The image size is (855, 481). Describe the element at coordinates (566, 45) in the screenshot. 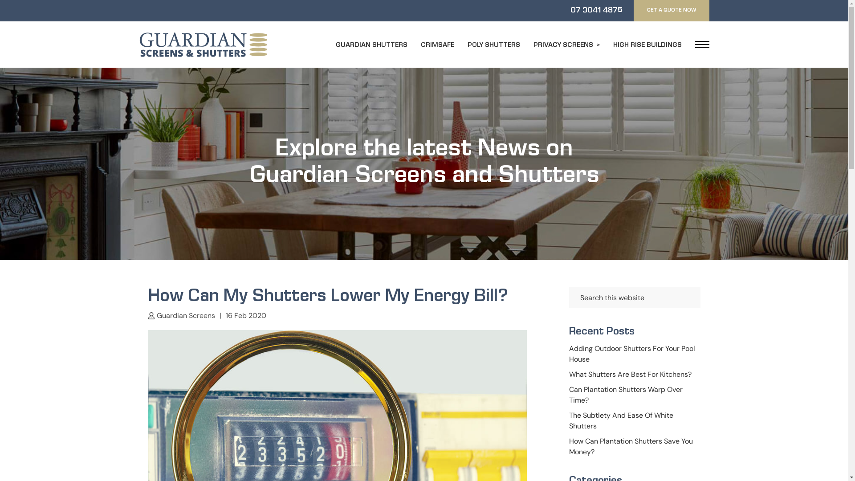

I see `PRIVACY SCREENS` at that location.